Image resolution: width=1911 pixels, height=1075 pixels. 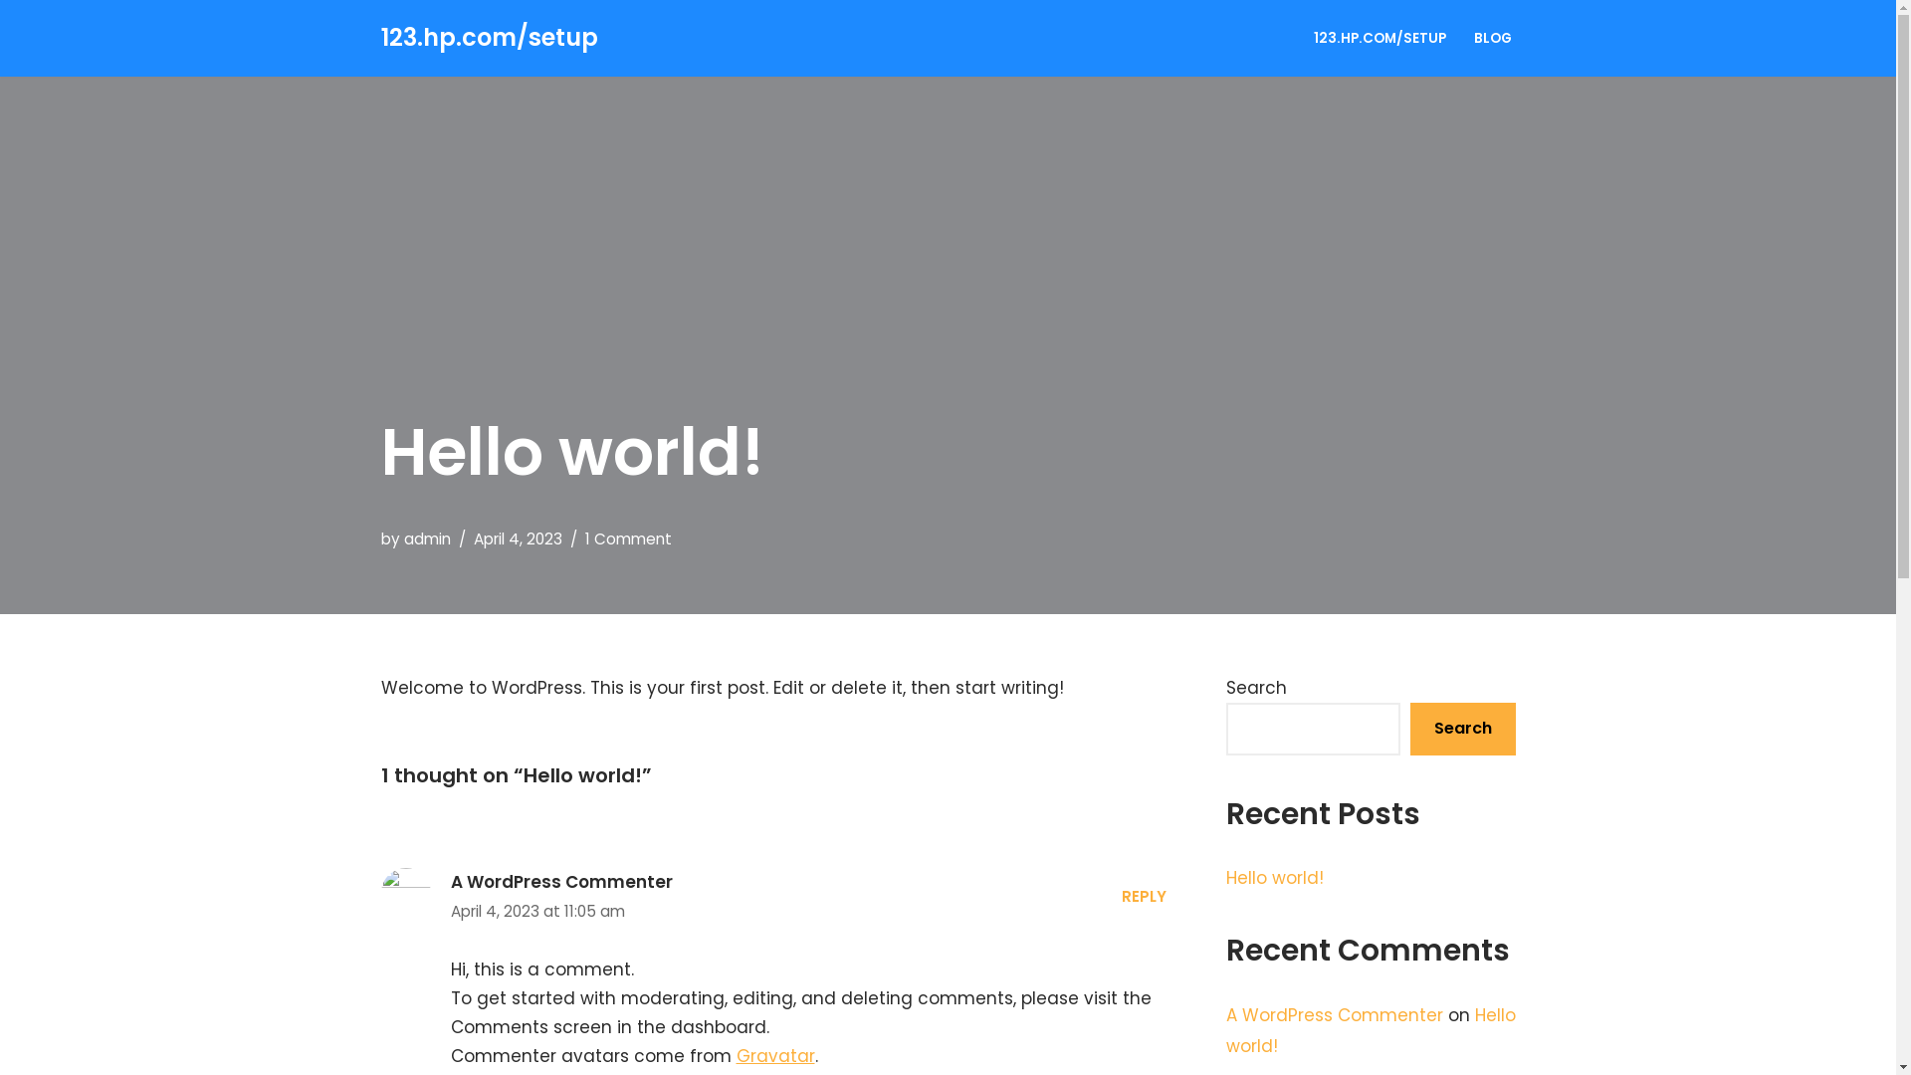 I want to click on A WordPress Commenter, so click(x=1335, y=1015).